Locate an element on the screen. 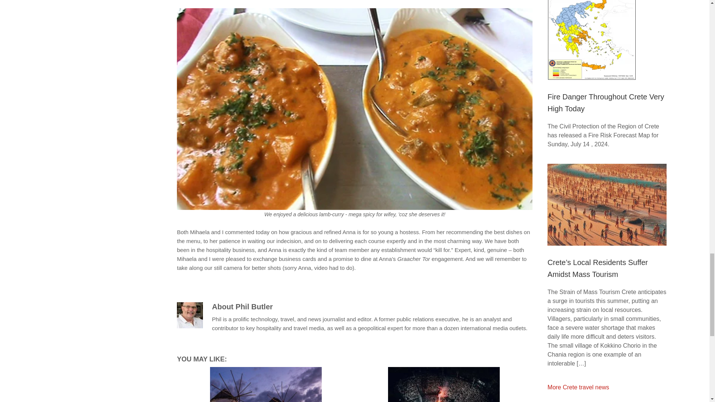 The image size is (715, 402). Permanent Link to  is located at coordinates (444, 385).